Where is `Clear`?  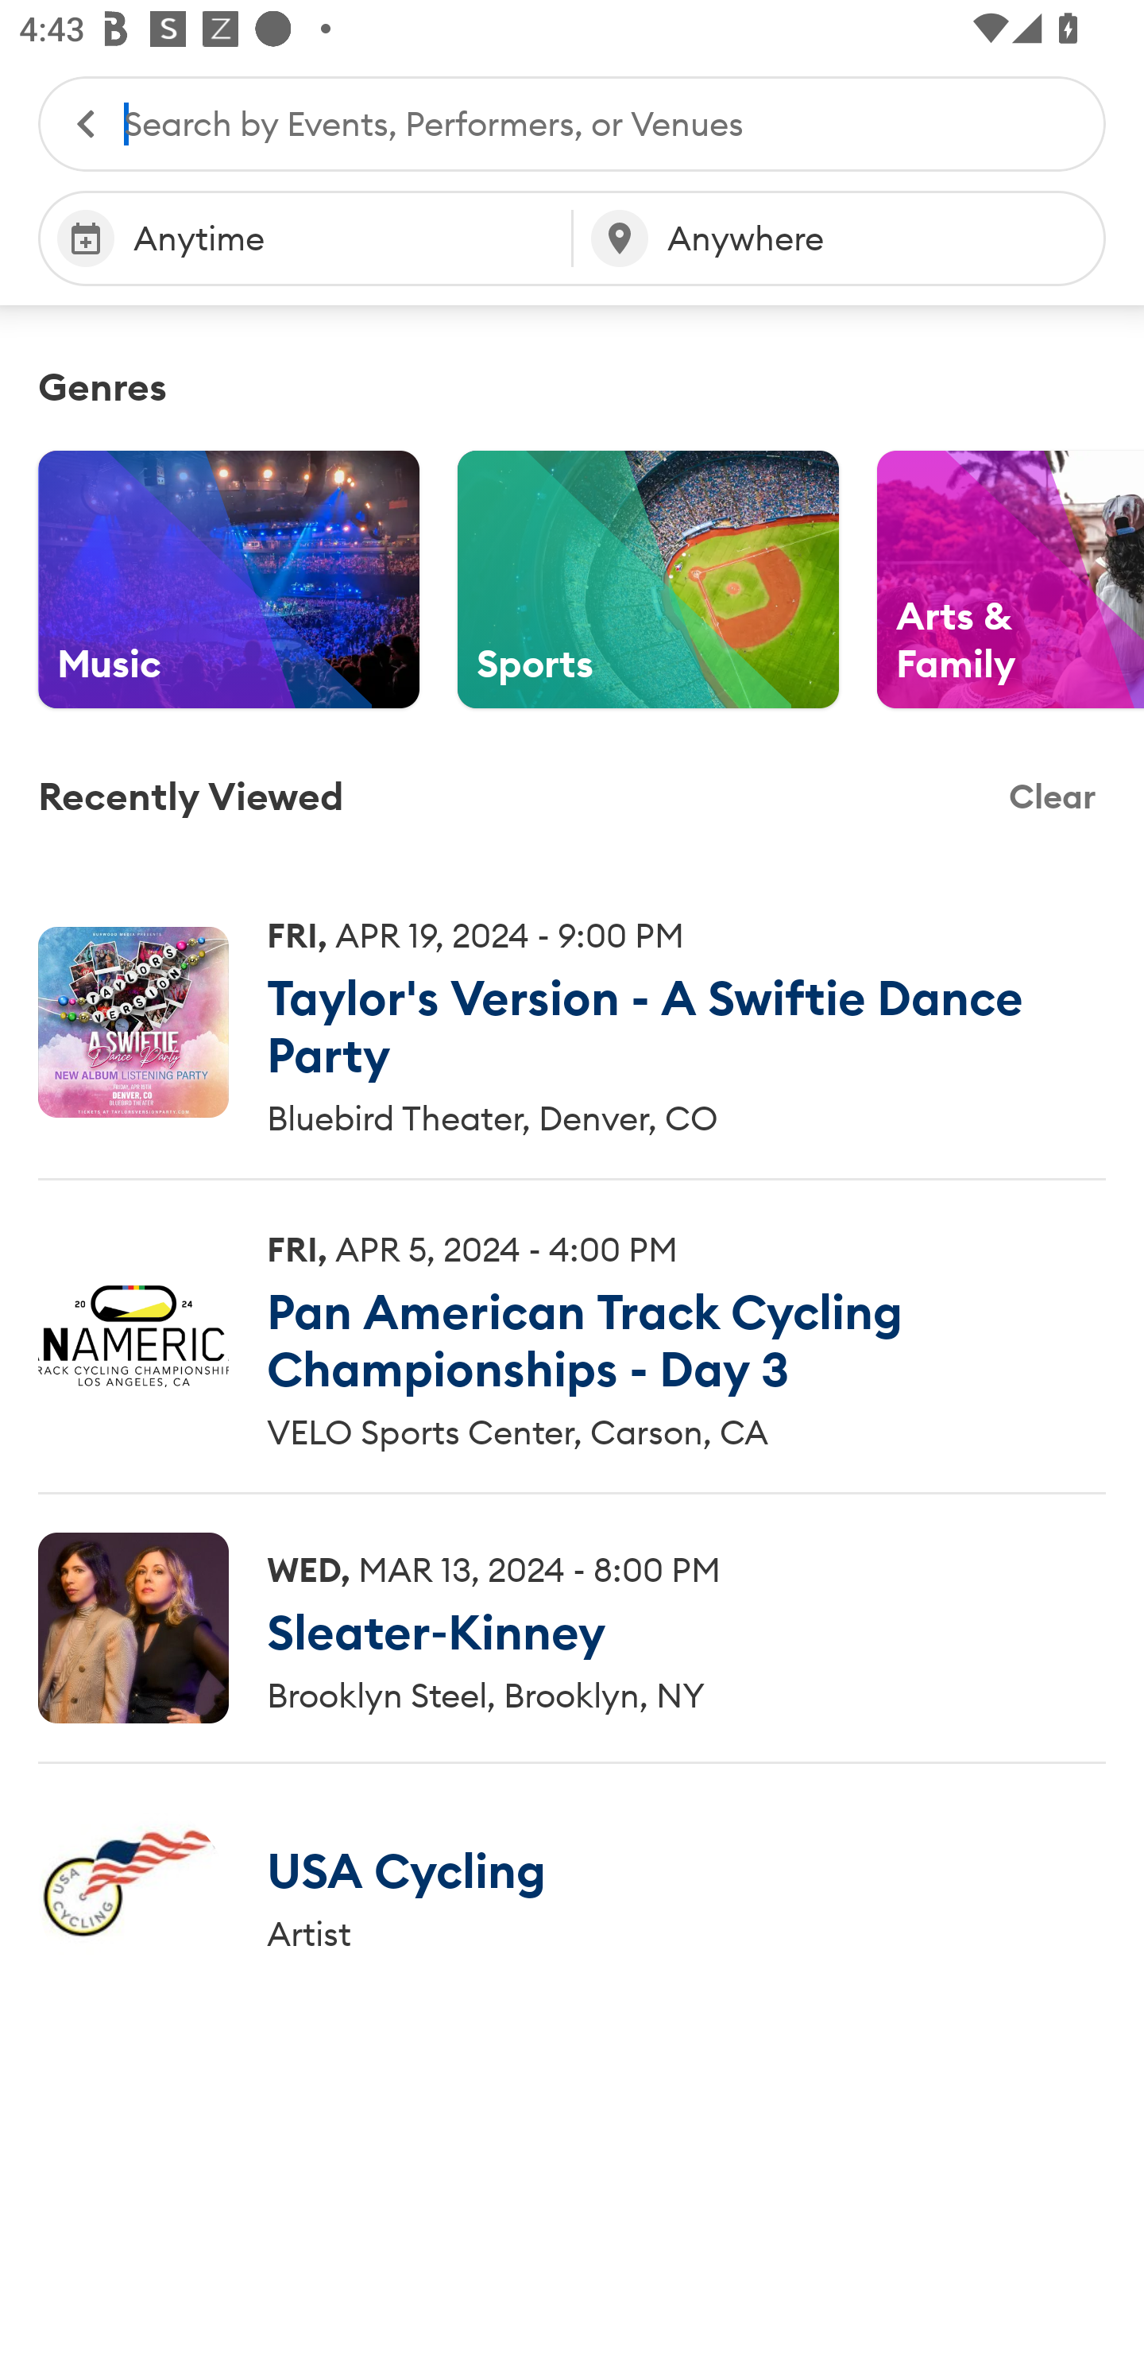
Clear is located at coordinates (1052, 797).